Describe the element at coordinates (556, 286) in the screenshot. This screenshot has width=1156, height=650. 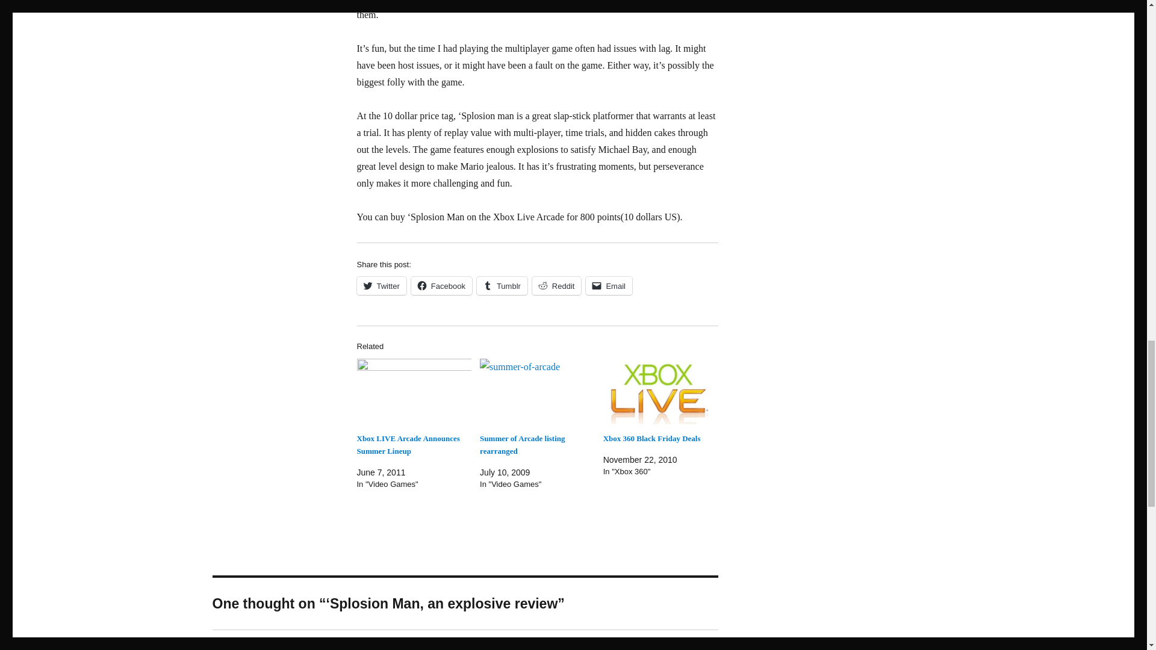
I see `Reddit` at that location.